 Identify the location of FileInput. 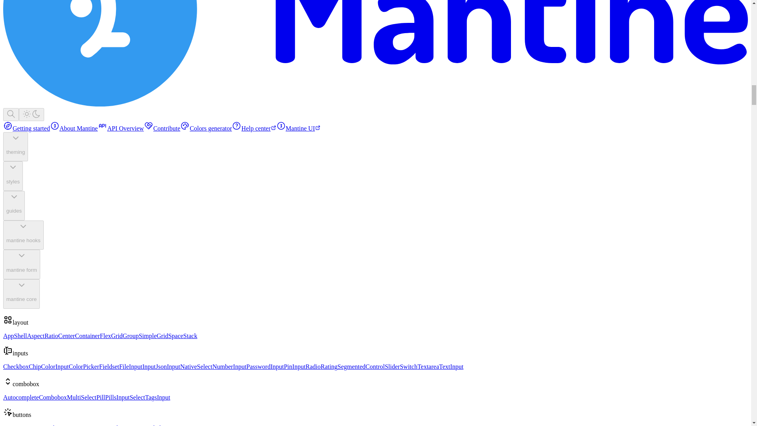
(130, 367).